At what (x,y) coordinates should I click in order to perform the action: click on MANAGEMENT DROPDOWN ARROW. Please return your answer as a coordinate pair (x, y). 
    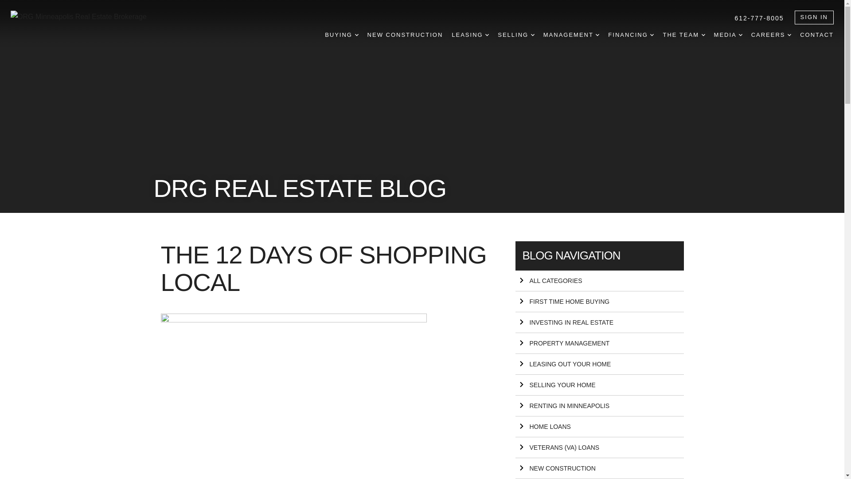
    Looking at the image, I should click on (572, 35).